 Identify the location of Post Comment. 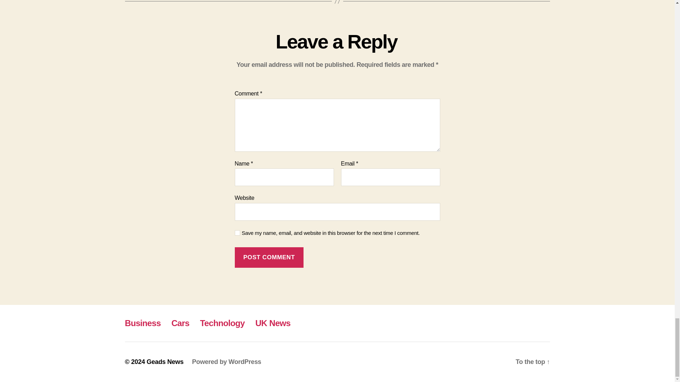
(269, 257).